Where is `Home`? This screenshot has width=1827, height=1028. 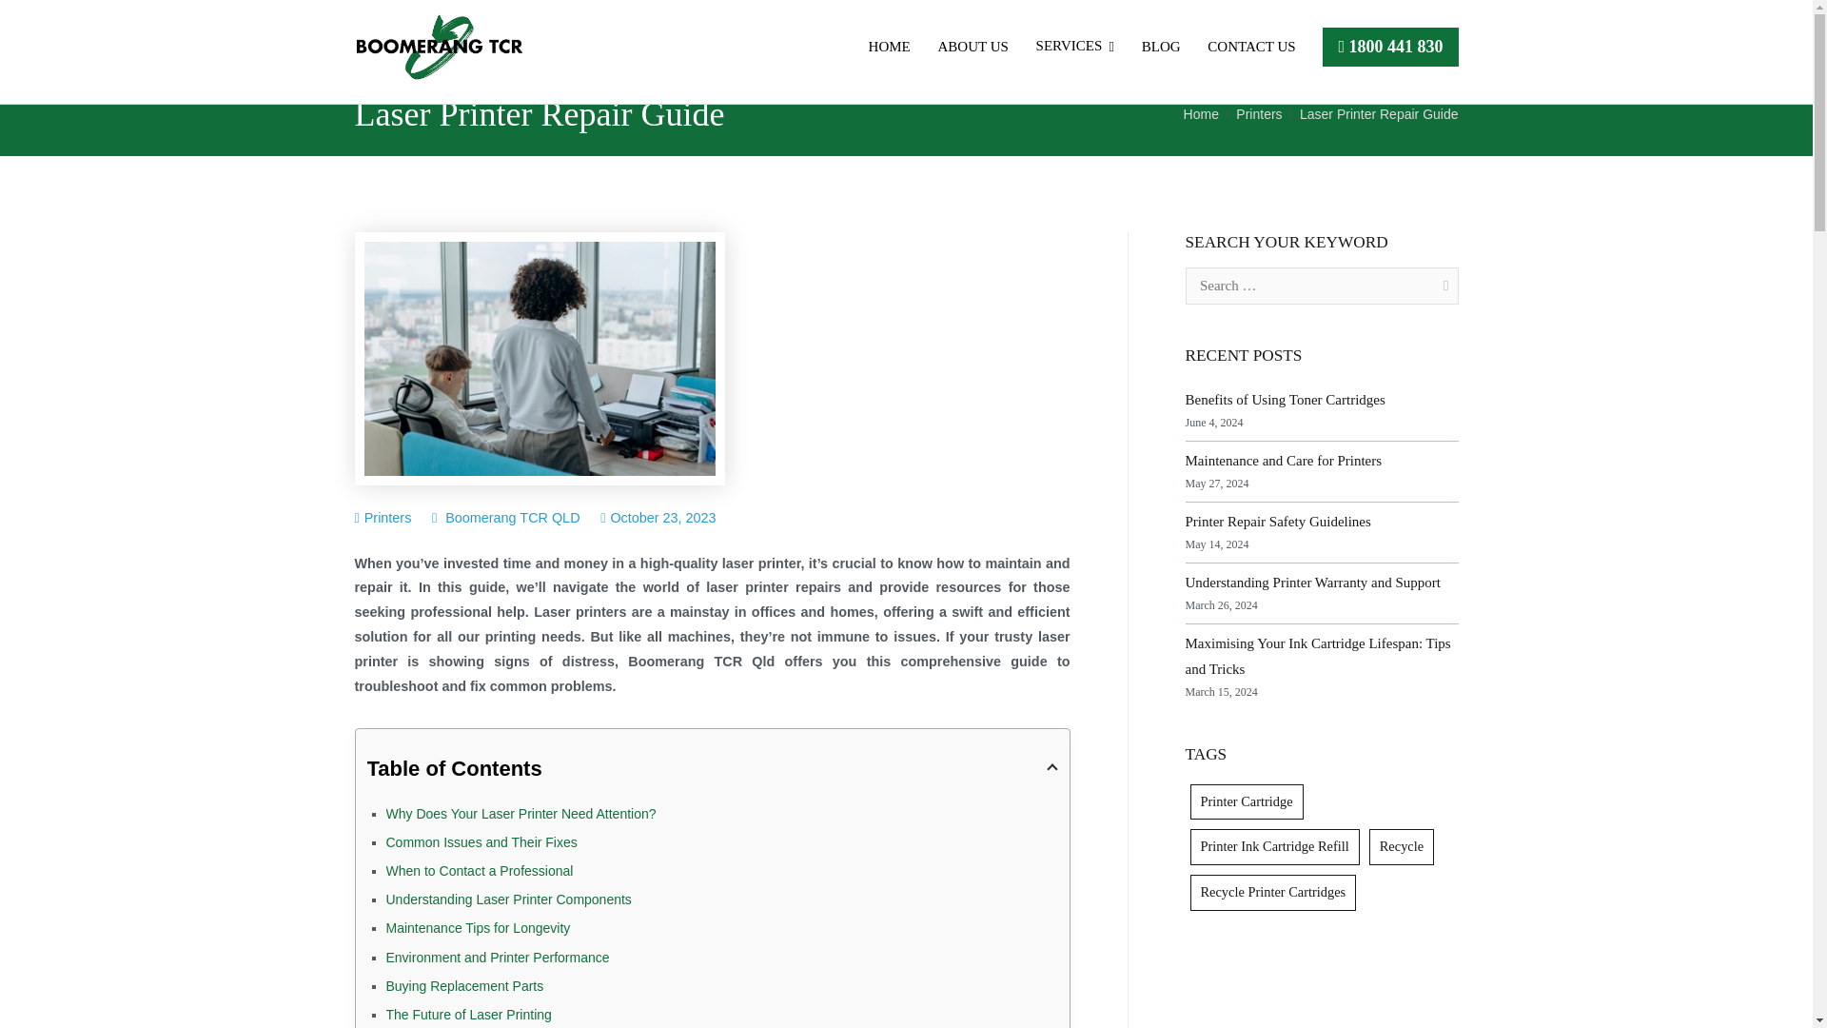 Home is located at coordinates (1201, 114).